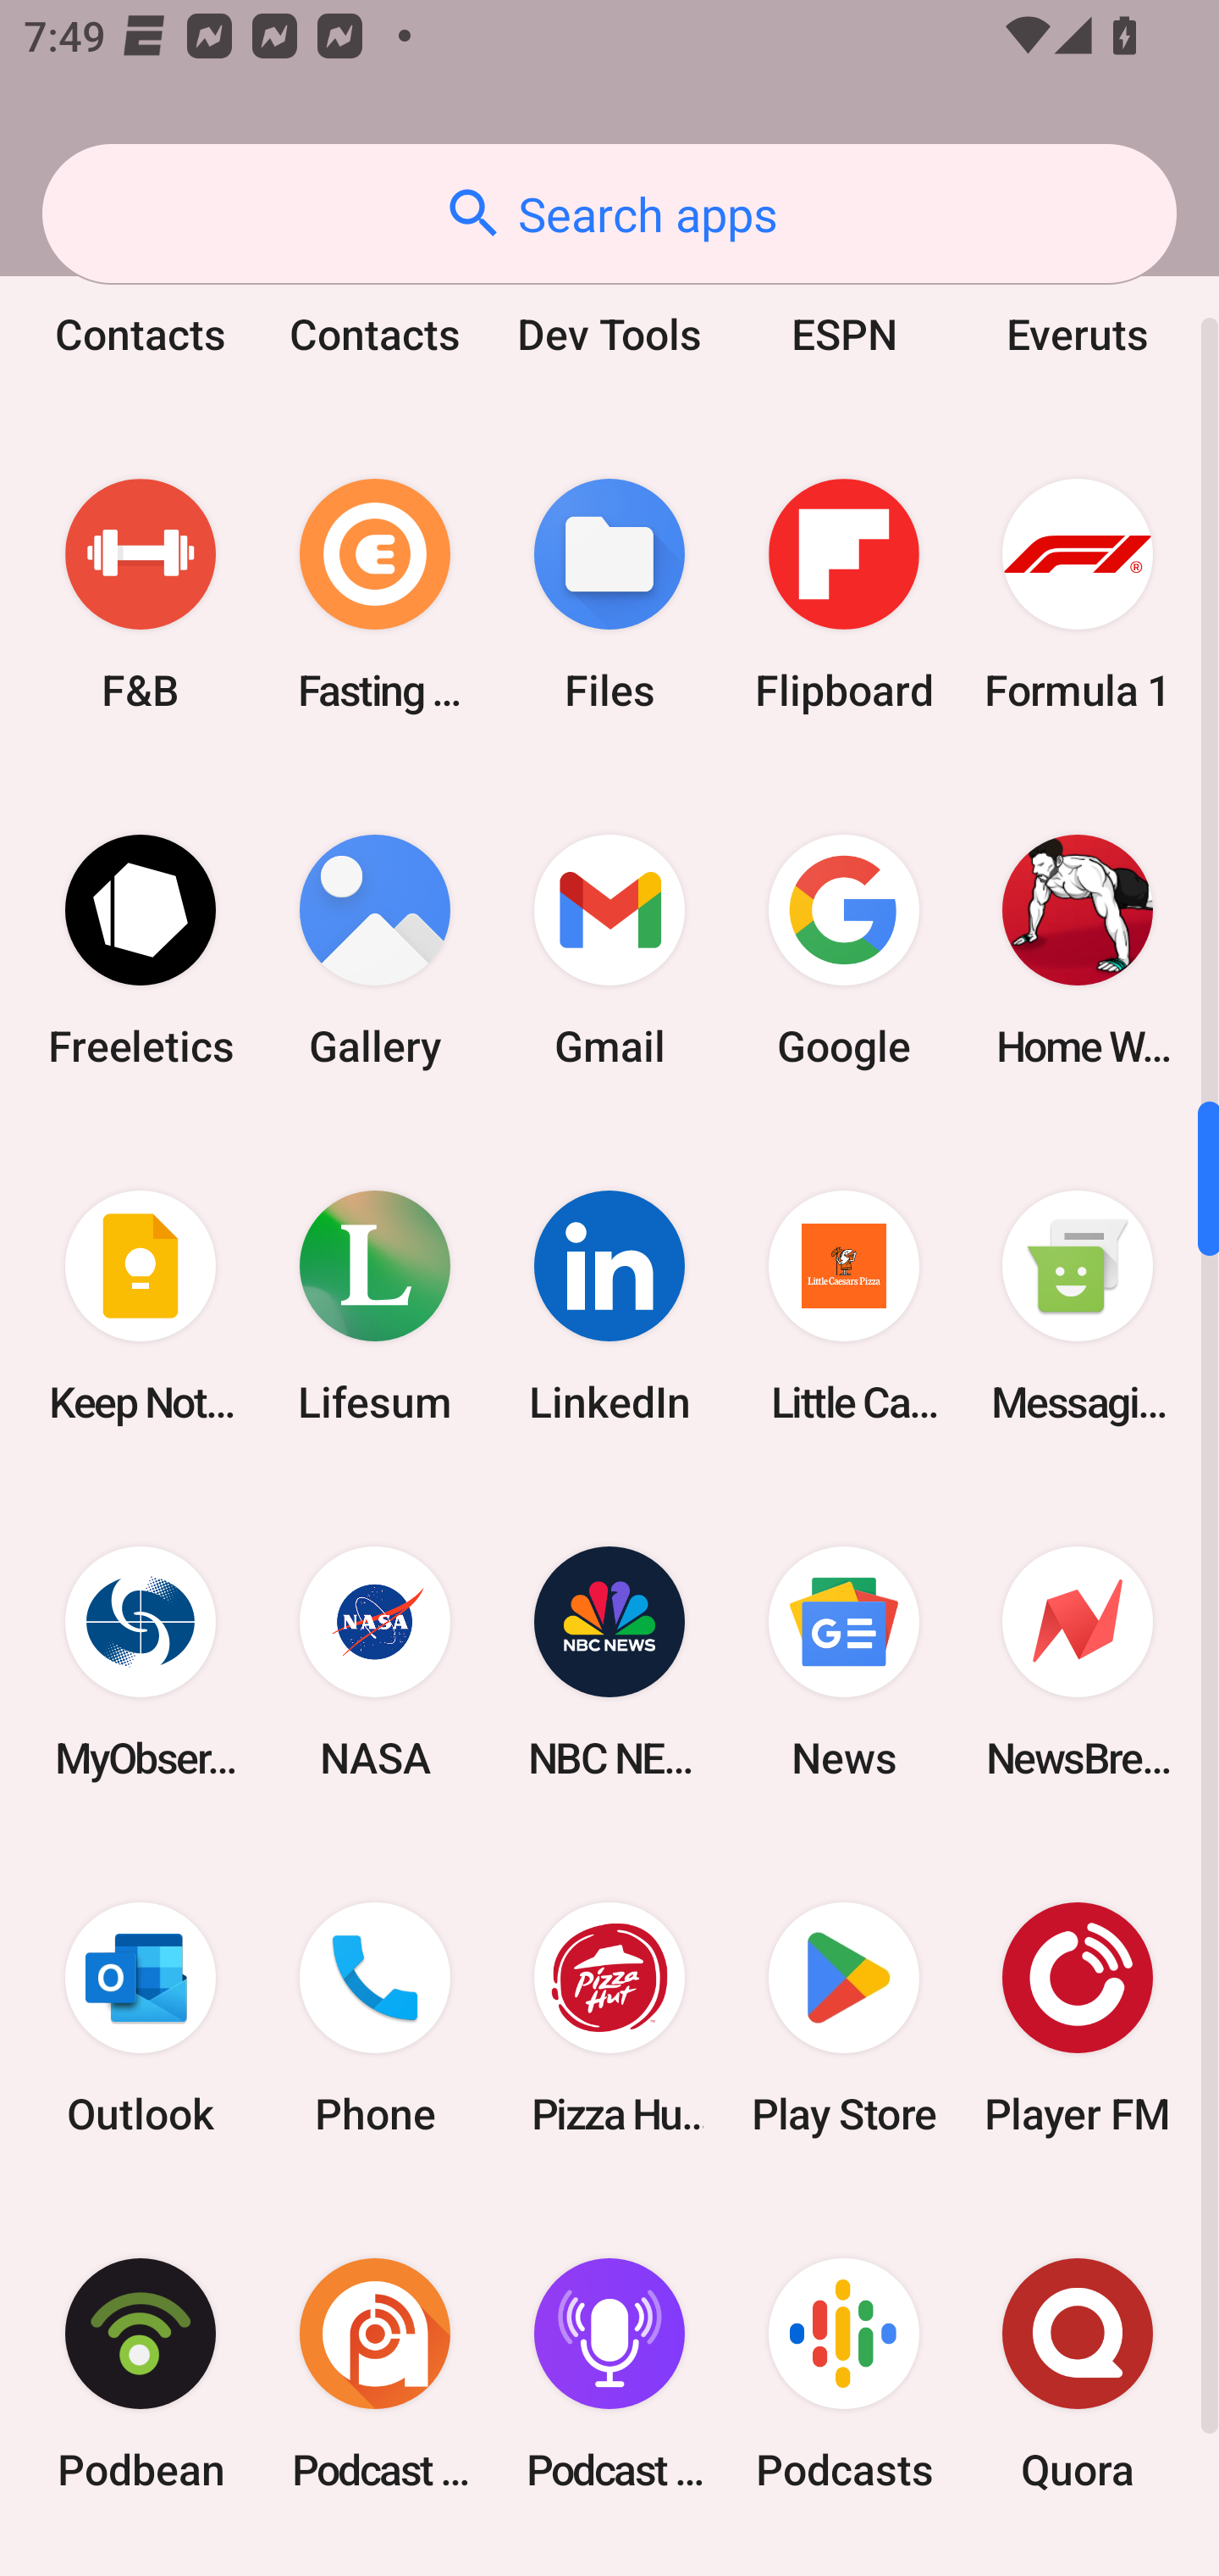 Image resolution: width=1219 pixels, height=2576 pixels. I want to click on Home Workout, so click(1078, 951).